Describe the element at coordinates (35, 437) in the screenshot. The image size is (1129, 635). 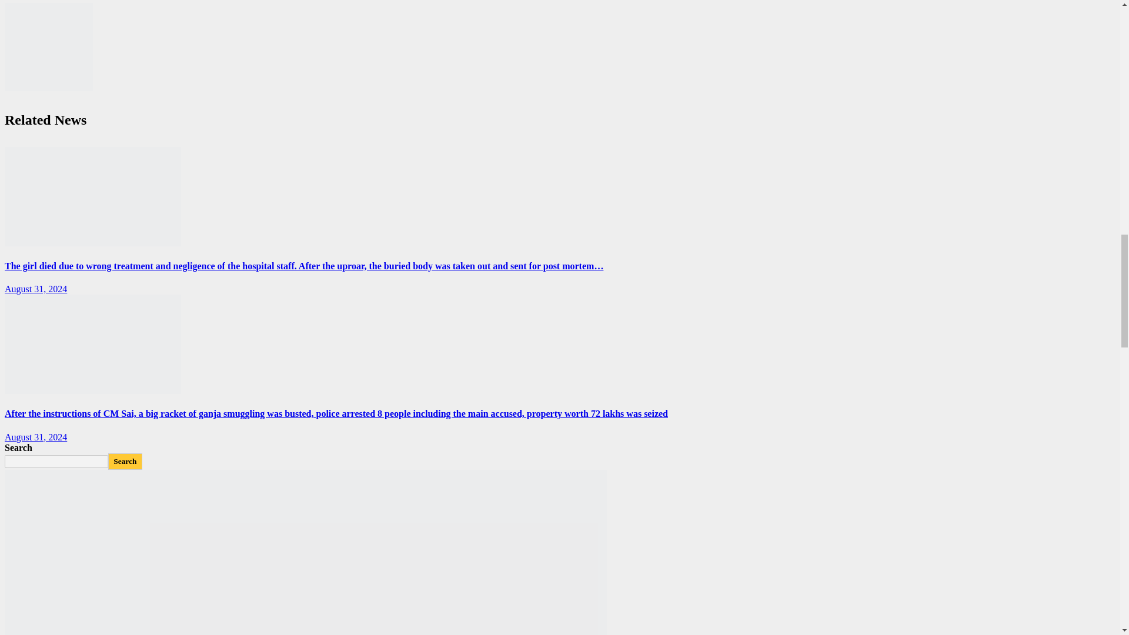
I see `August 31, 2024` at that location.